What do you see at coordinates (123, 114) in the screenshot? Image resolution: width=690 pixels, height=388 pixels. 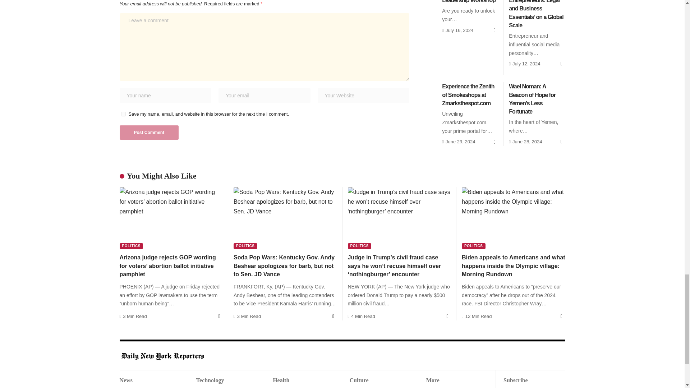 I see `yes` at bounding box center [123, 114].